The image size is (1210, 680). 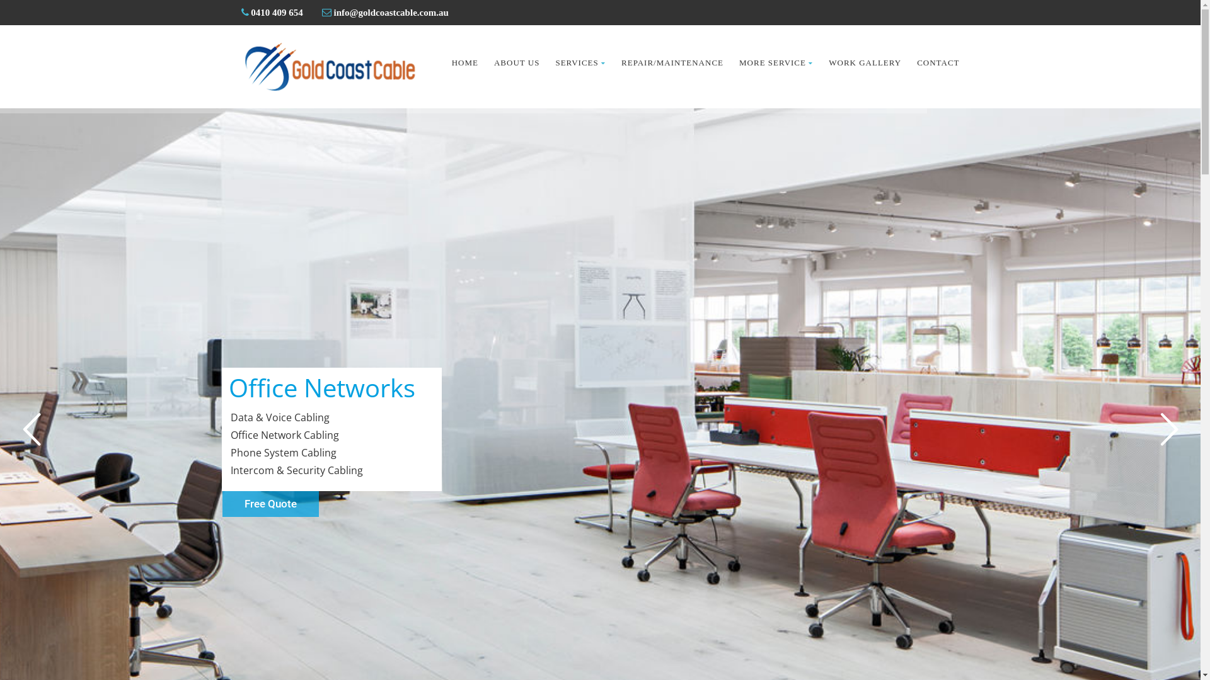 What do you see at coordinates (580, 63) in the screenshot?
I see `SERVICES` at bounding box center [580, 63].